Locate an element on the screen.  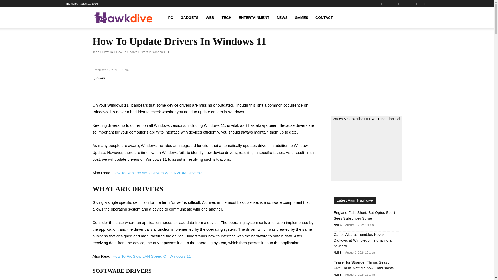
Pinterest is located at coordinates (399, 4).